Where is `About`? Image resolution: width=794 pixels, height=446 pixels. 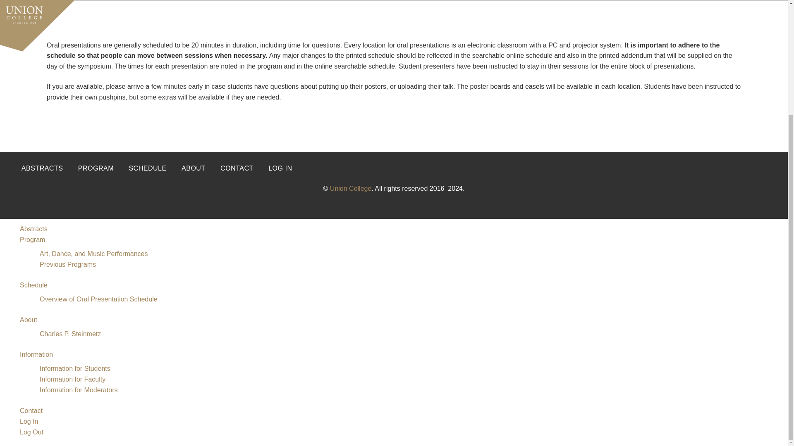
About is located at coordinates (29, 320).